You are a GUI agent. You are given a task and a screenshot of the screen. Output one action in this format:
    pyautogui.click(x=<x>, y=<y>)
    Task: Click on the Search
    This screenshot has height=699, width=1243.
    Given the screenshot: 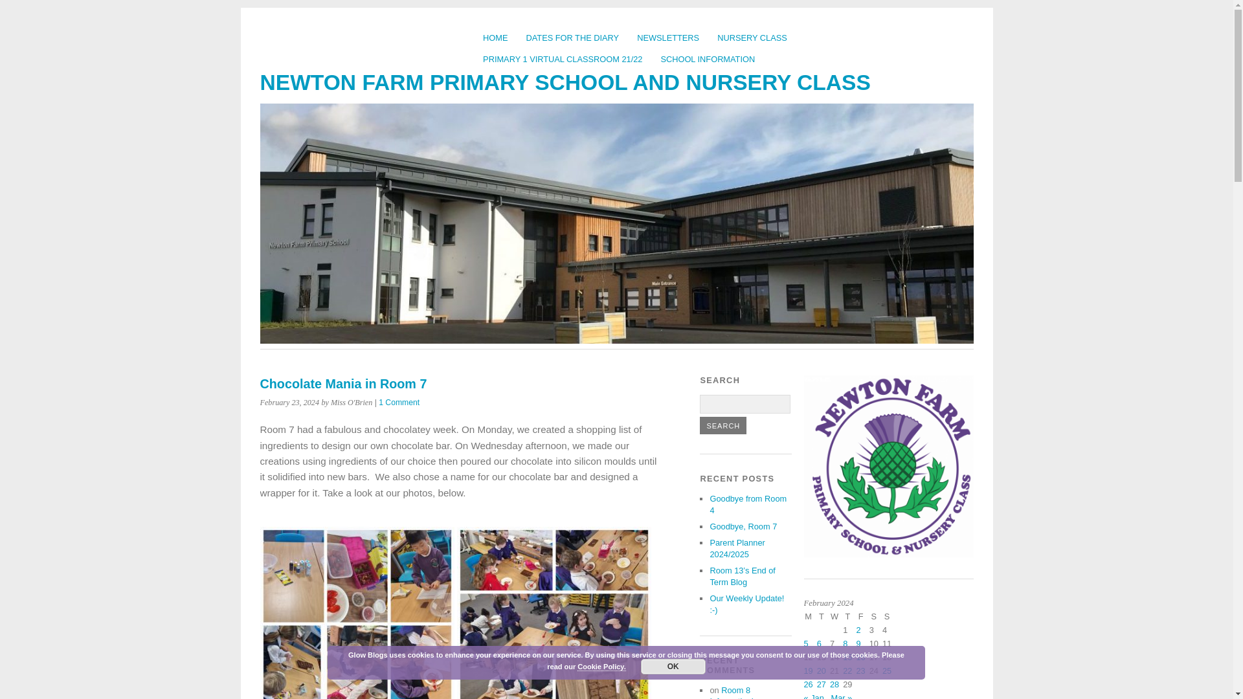 What is the action you would take?
    pyautogui.click(x=722, y=425)
    